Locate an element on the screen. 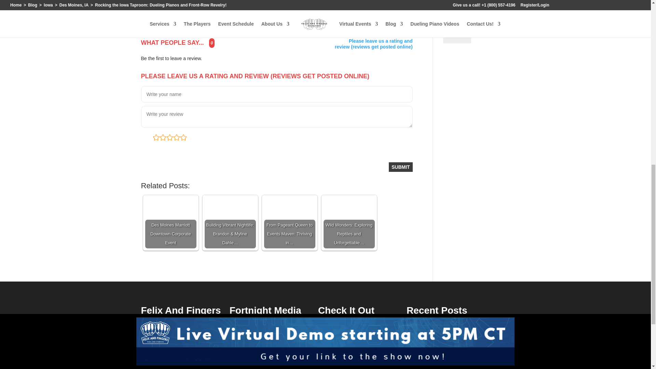  Des Moines Marriott Downtown Corporate Event is located at coordinates (170, 222).